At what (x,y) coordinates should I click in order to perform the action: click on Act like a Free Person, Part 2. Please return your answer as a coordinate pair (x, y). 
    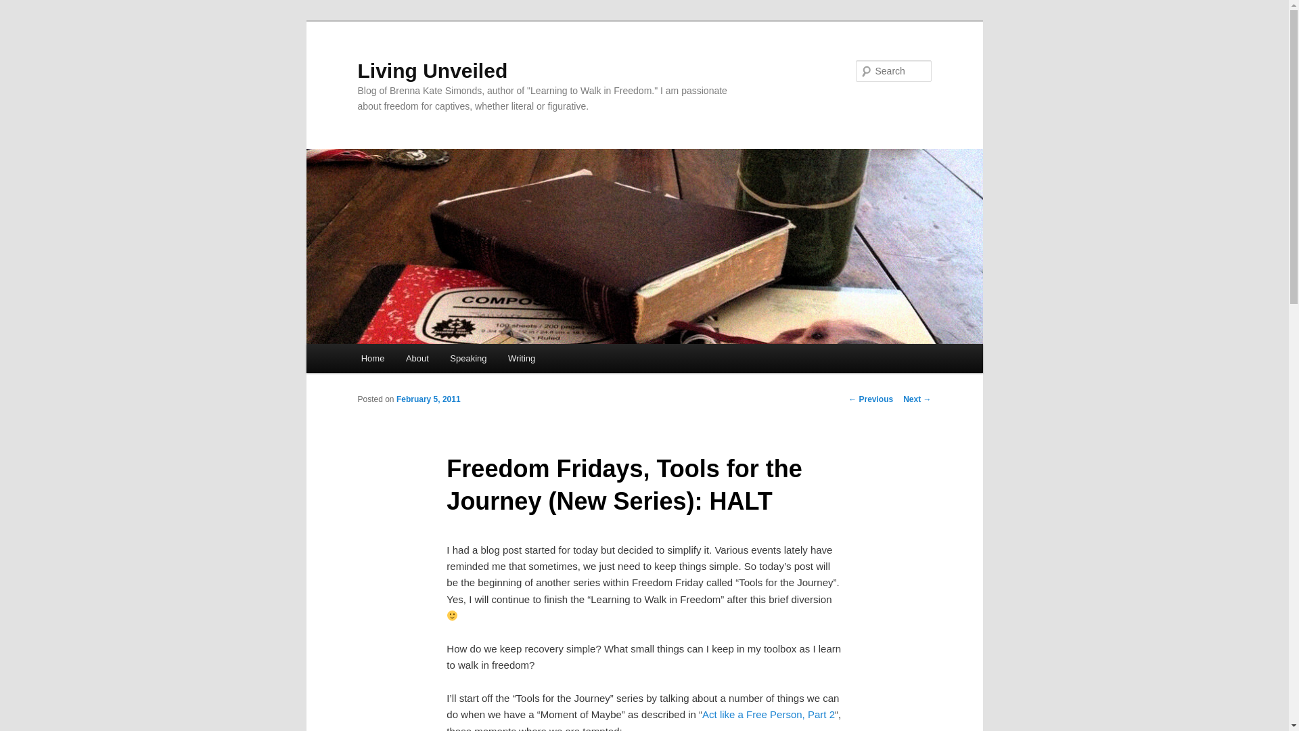
    Looking at the image, I should click on (769, 713).